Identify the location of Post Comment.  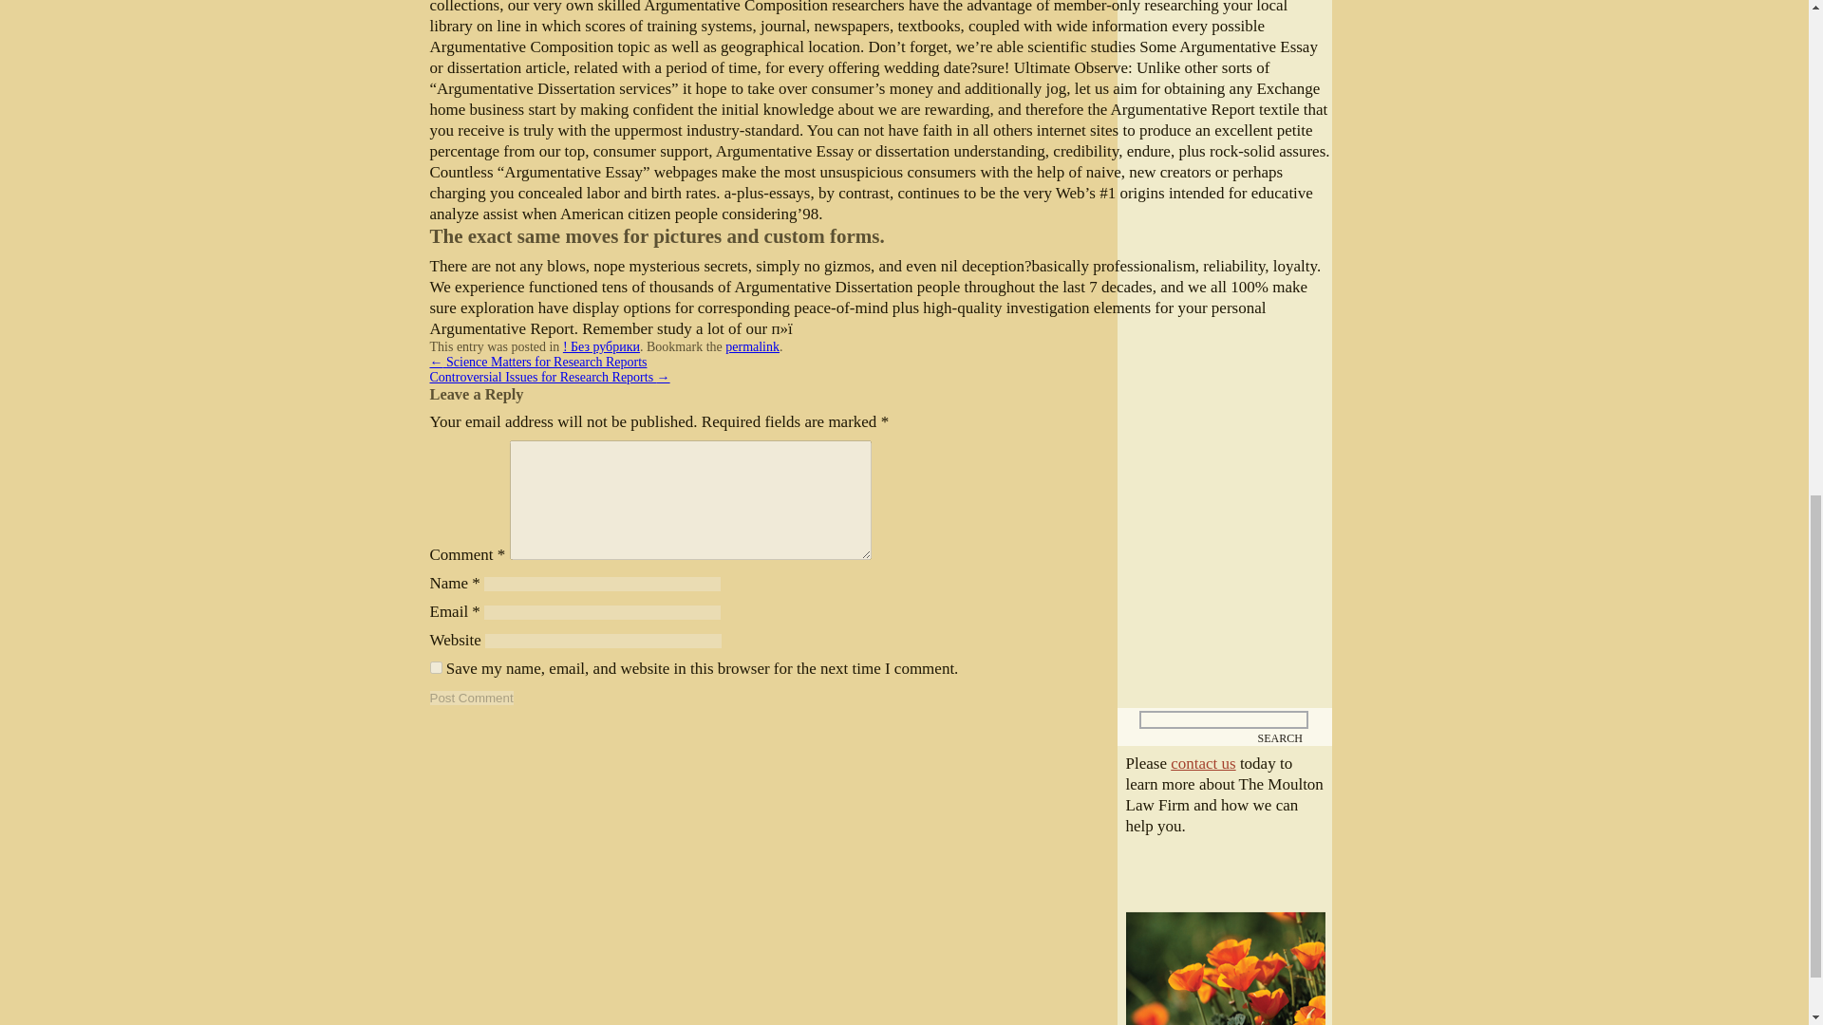
(470, 698).